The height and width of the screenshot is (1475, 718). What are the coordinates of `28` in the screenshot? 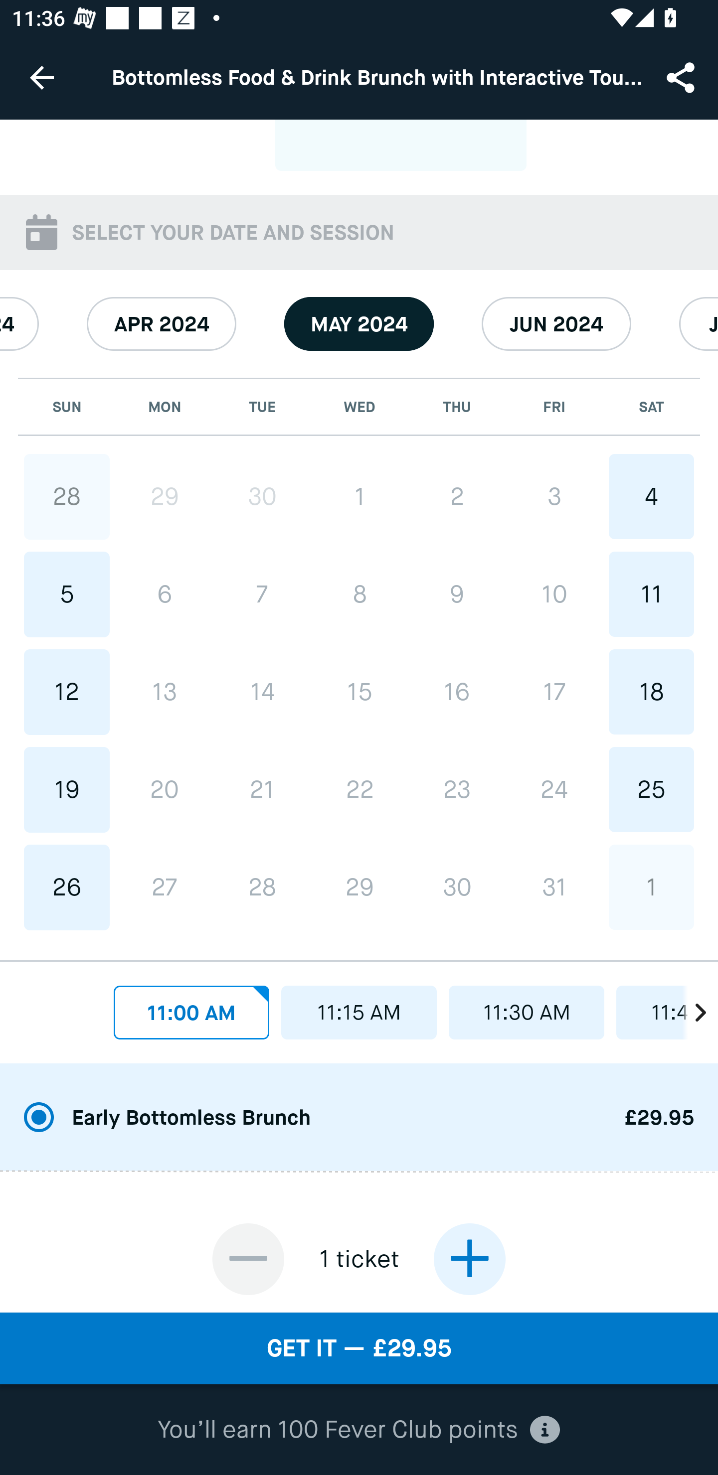 It's located at (262, 888).